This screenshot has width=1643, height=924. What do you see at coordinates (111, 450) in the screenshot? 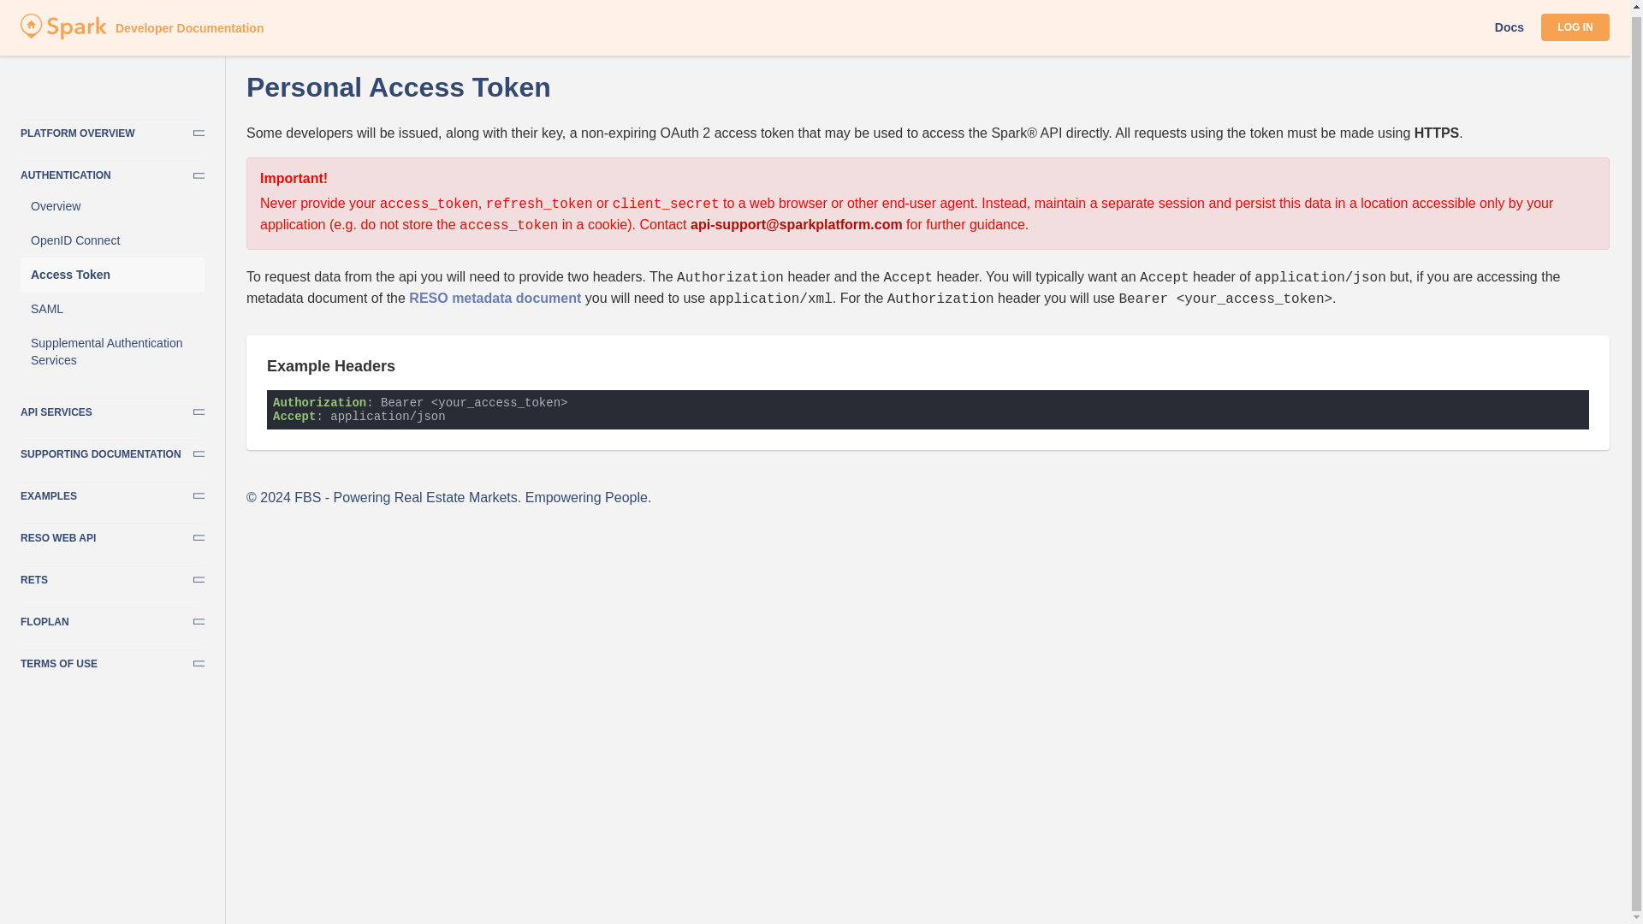
I see `Click to show or hide menu items` at bounding box center [111, 450].